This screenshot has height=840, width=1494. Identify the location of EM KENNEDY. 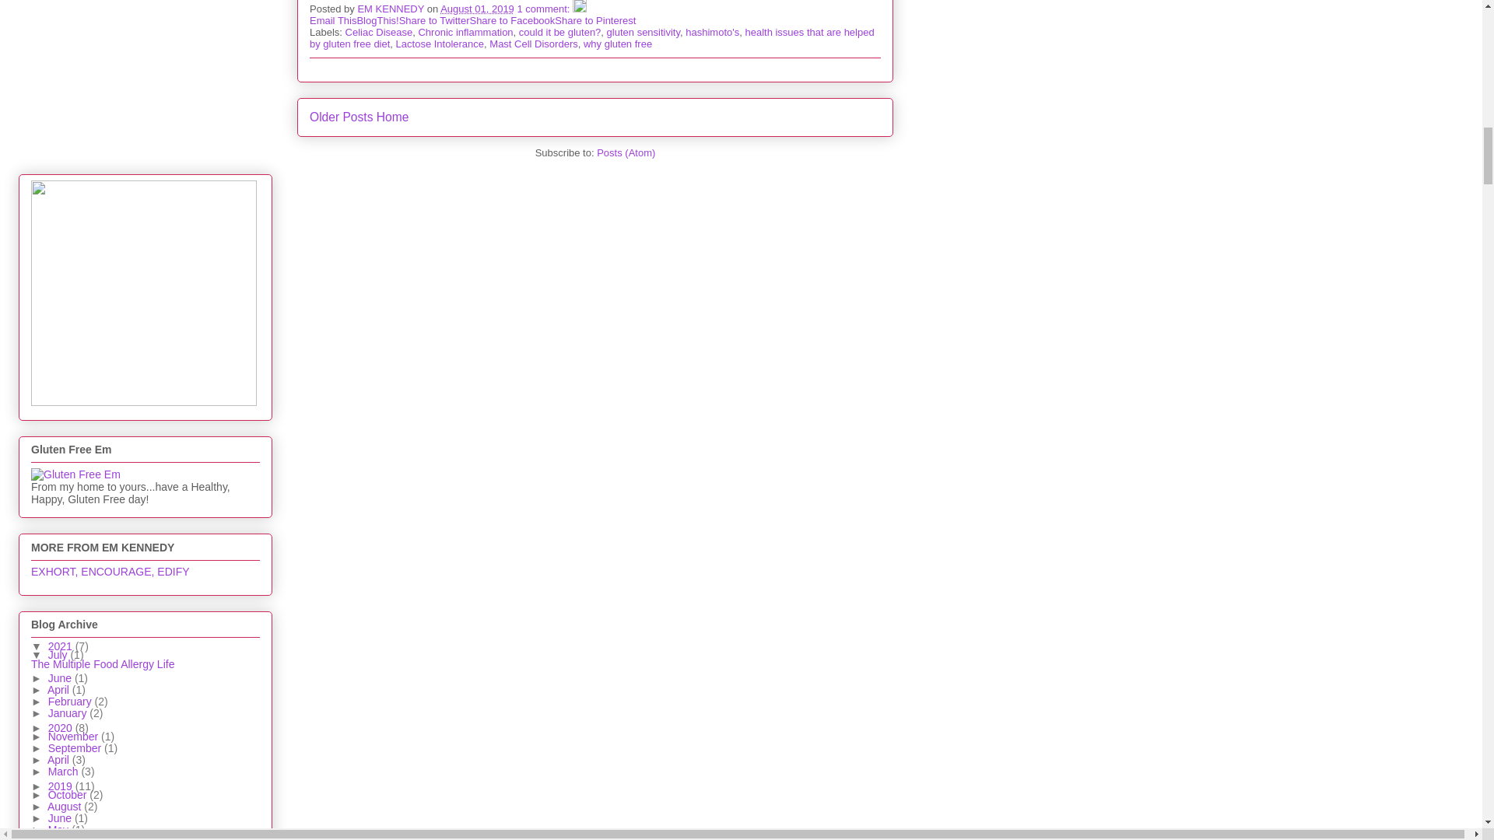
(391, 9).